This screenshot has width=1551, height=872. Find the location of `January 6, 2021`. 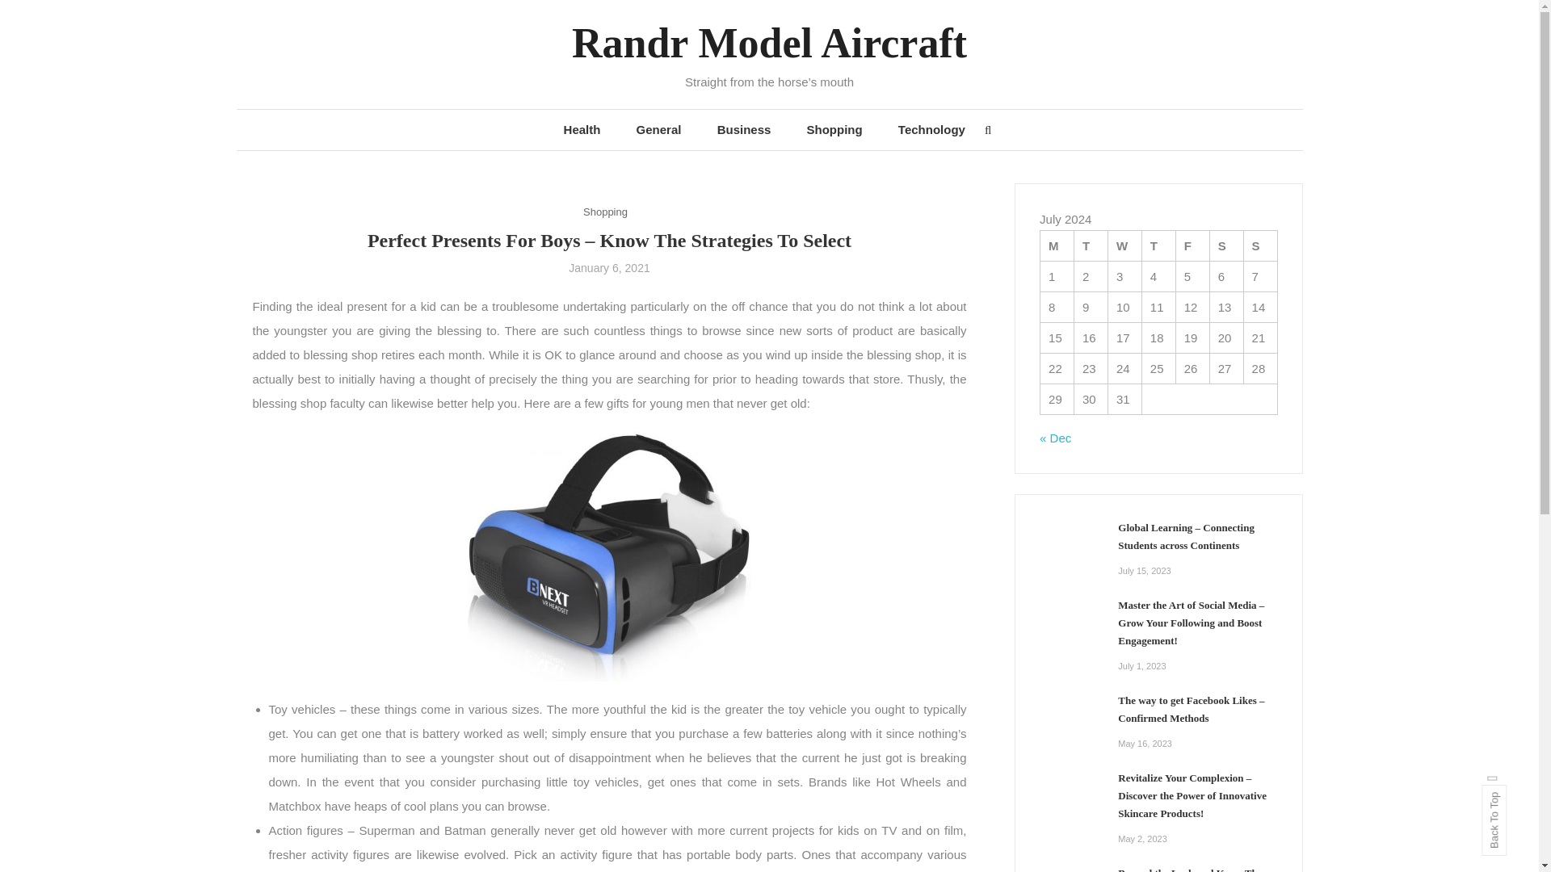

January 6, 2021 is located at coordinates (609, 268).